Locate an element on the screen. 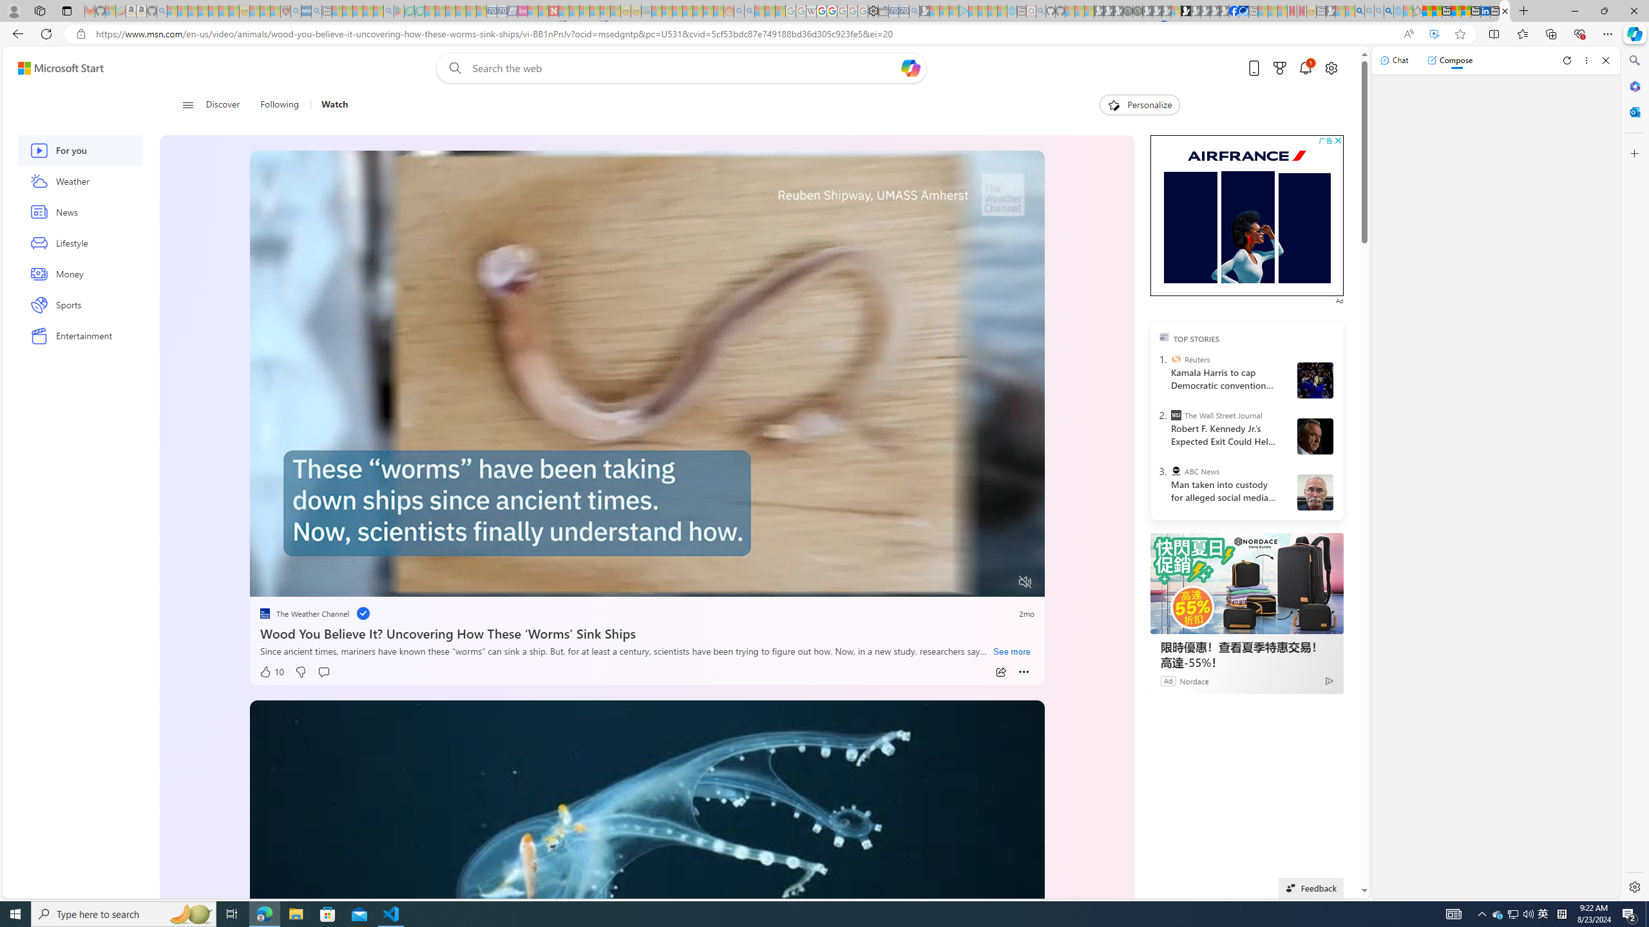  Quality Settings is located at coordinates (949, 582).